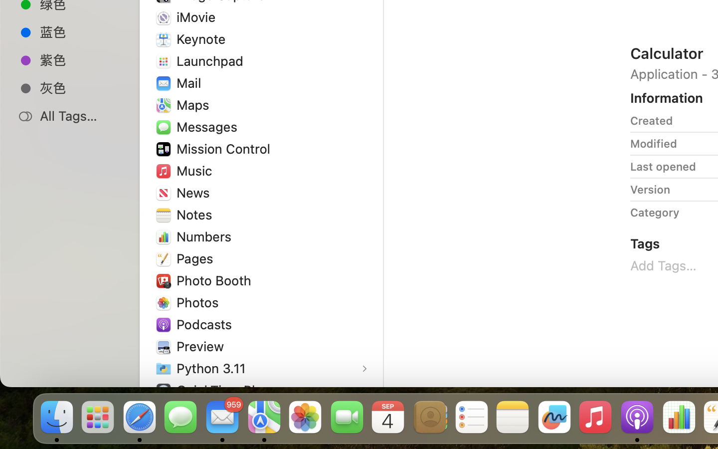 This screenshot has width=718, height=449. Describe the element at coordinates (206, 236) in the screenshot. I see `Numbers` at that location.